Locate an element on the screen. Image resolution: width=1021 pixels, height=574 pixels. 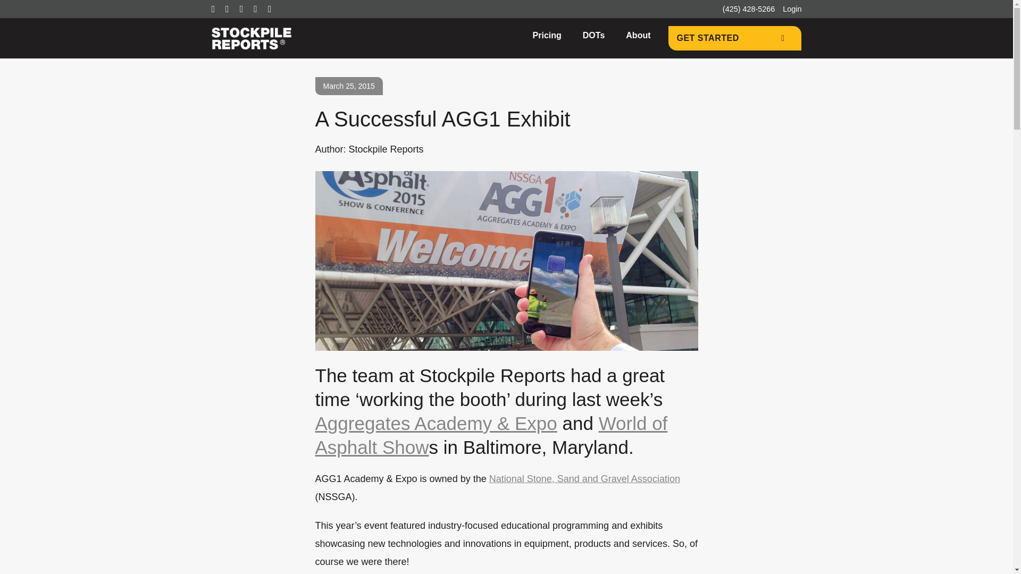
Stockpile Reports is located at coordinates (251, 38).